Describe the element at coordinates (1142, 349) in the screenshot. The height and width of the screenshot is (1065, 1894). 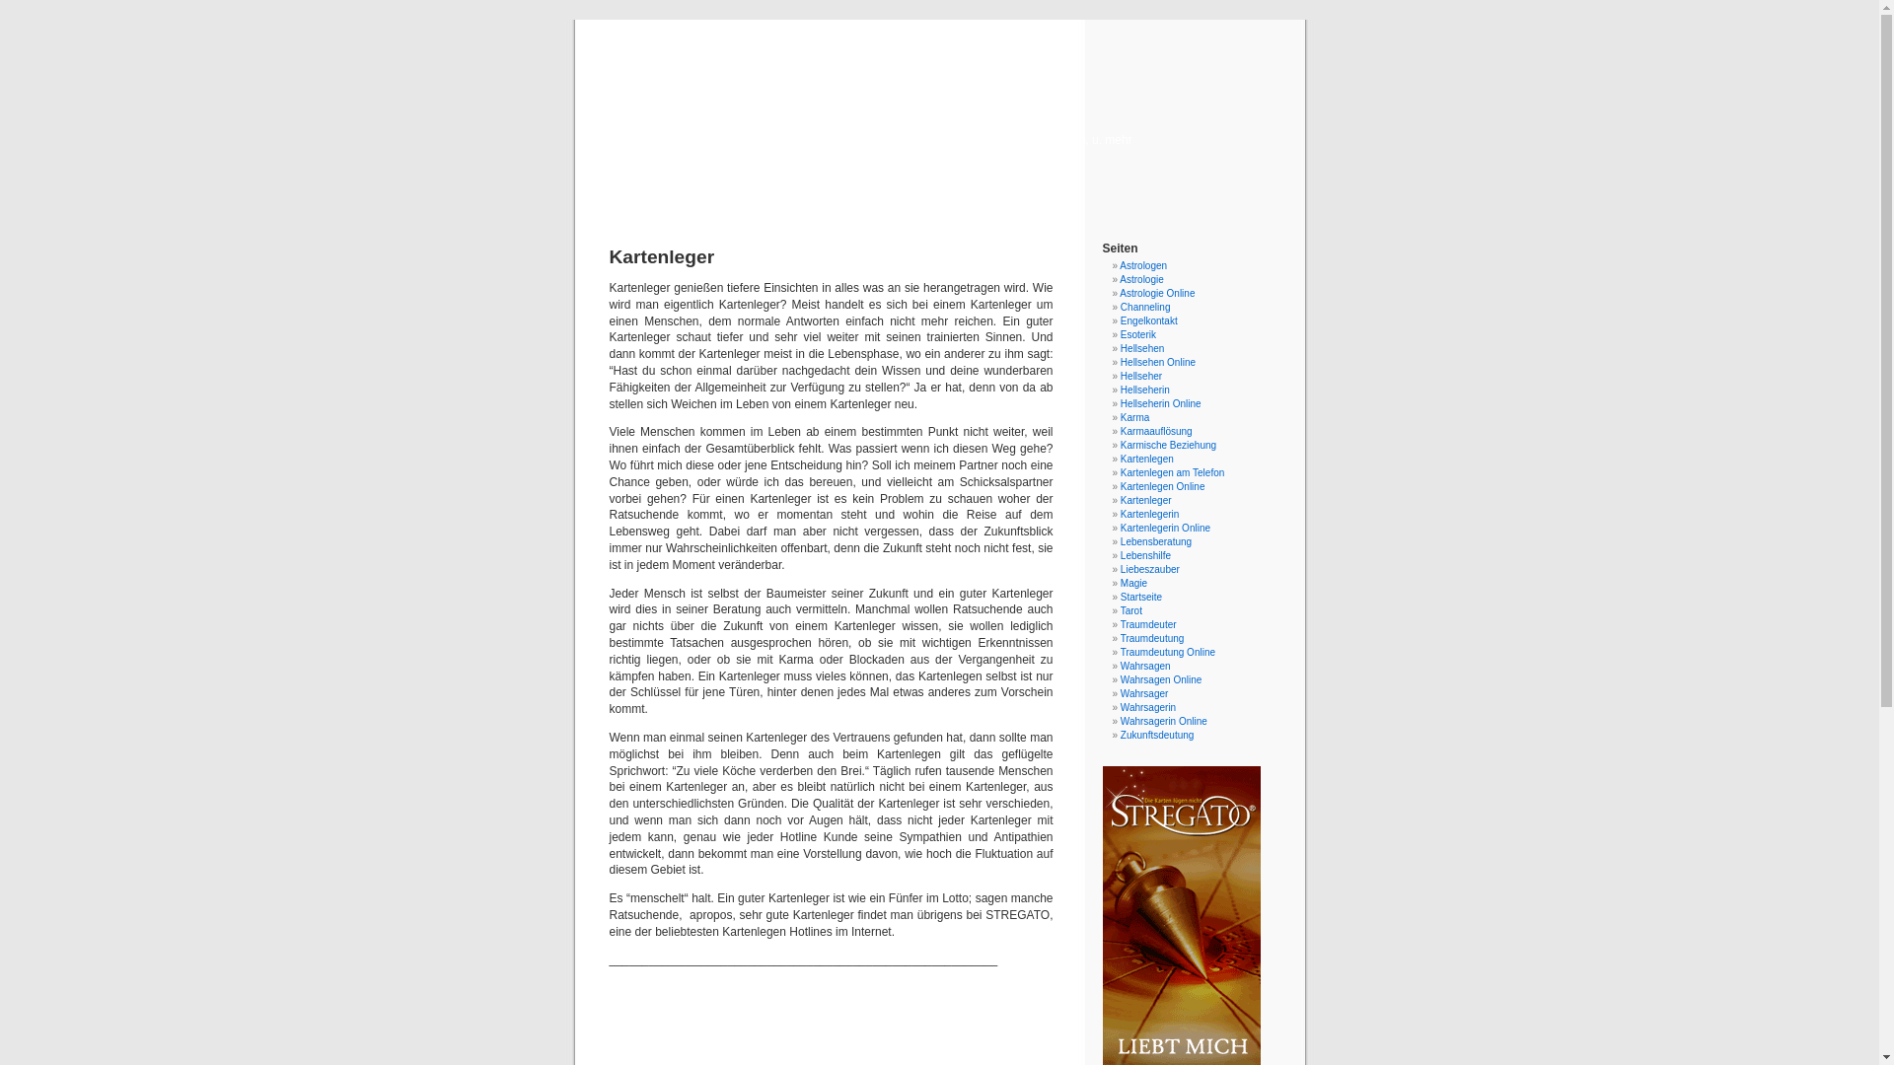
I see `Hellsehen` at that location.